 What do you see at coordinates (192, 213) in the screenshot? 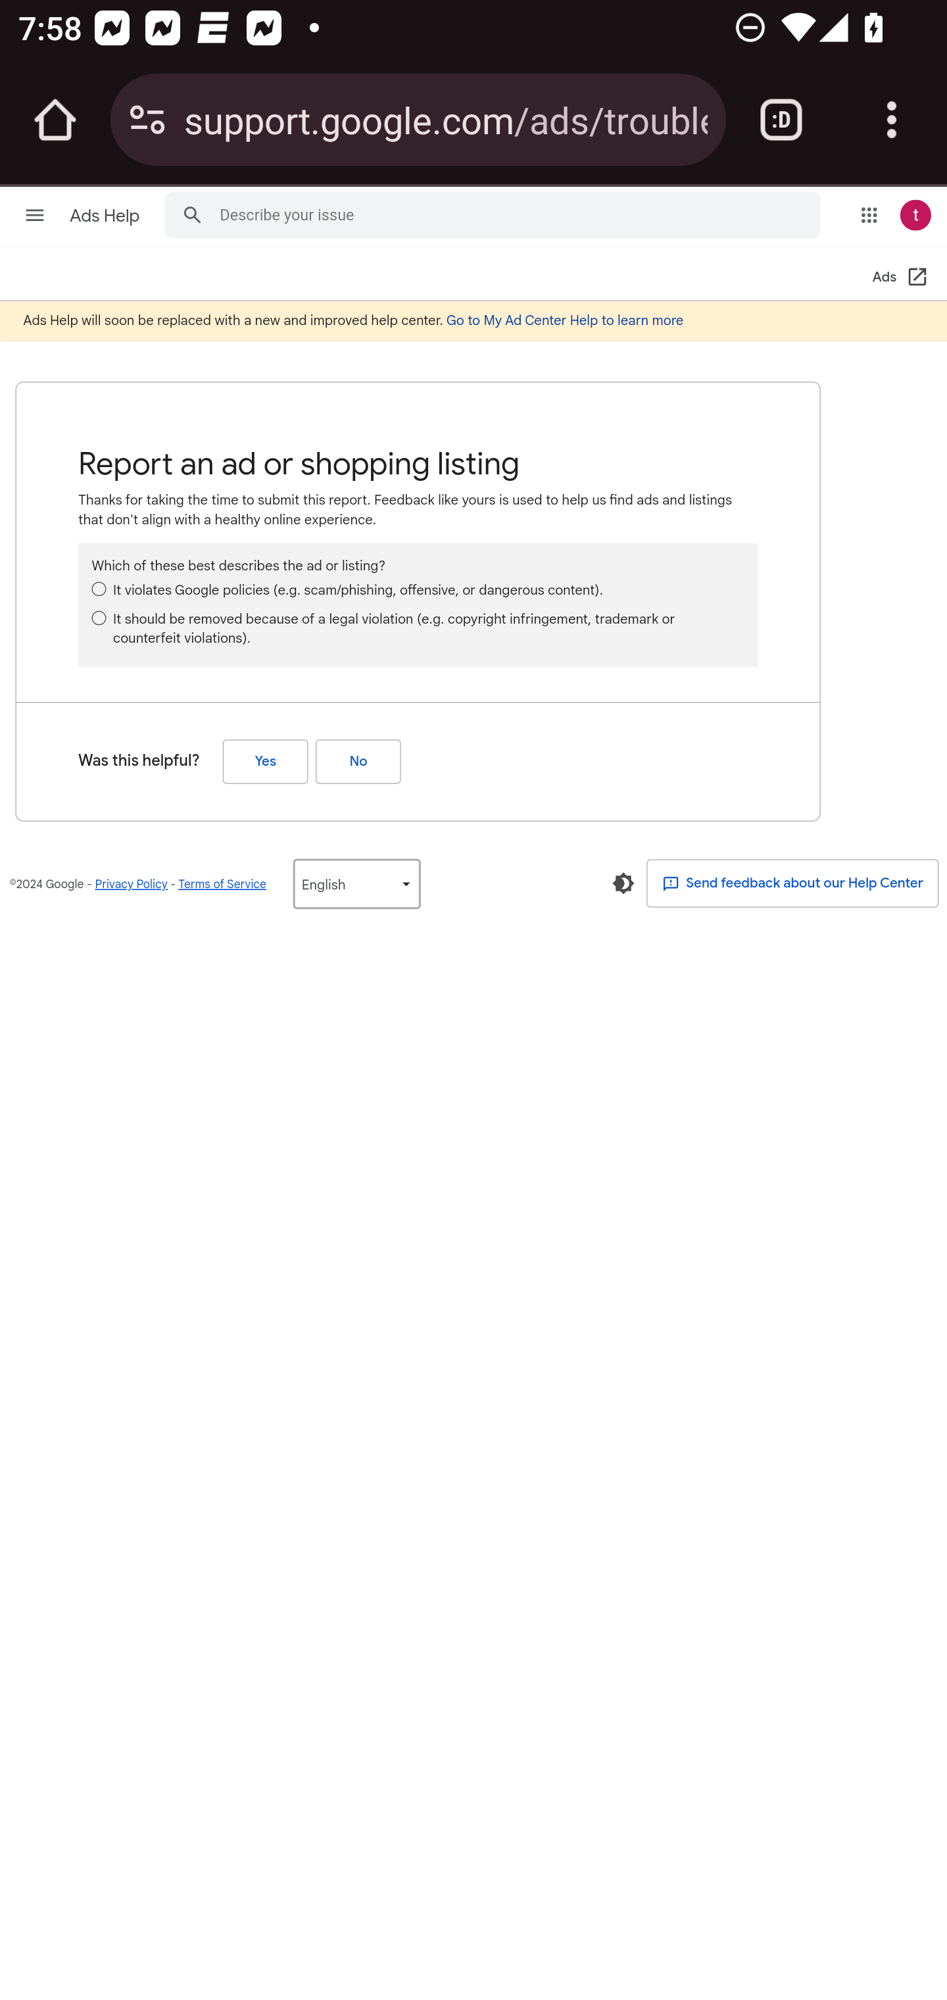
I see `Search Help Center` at bounding box center [192, 213].